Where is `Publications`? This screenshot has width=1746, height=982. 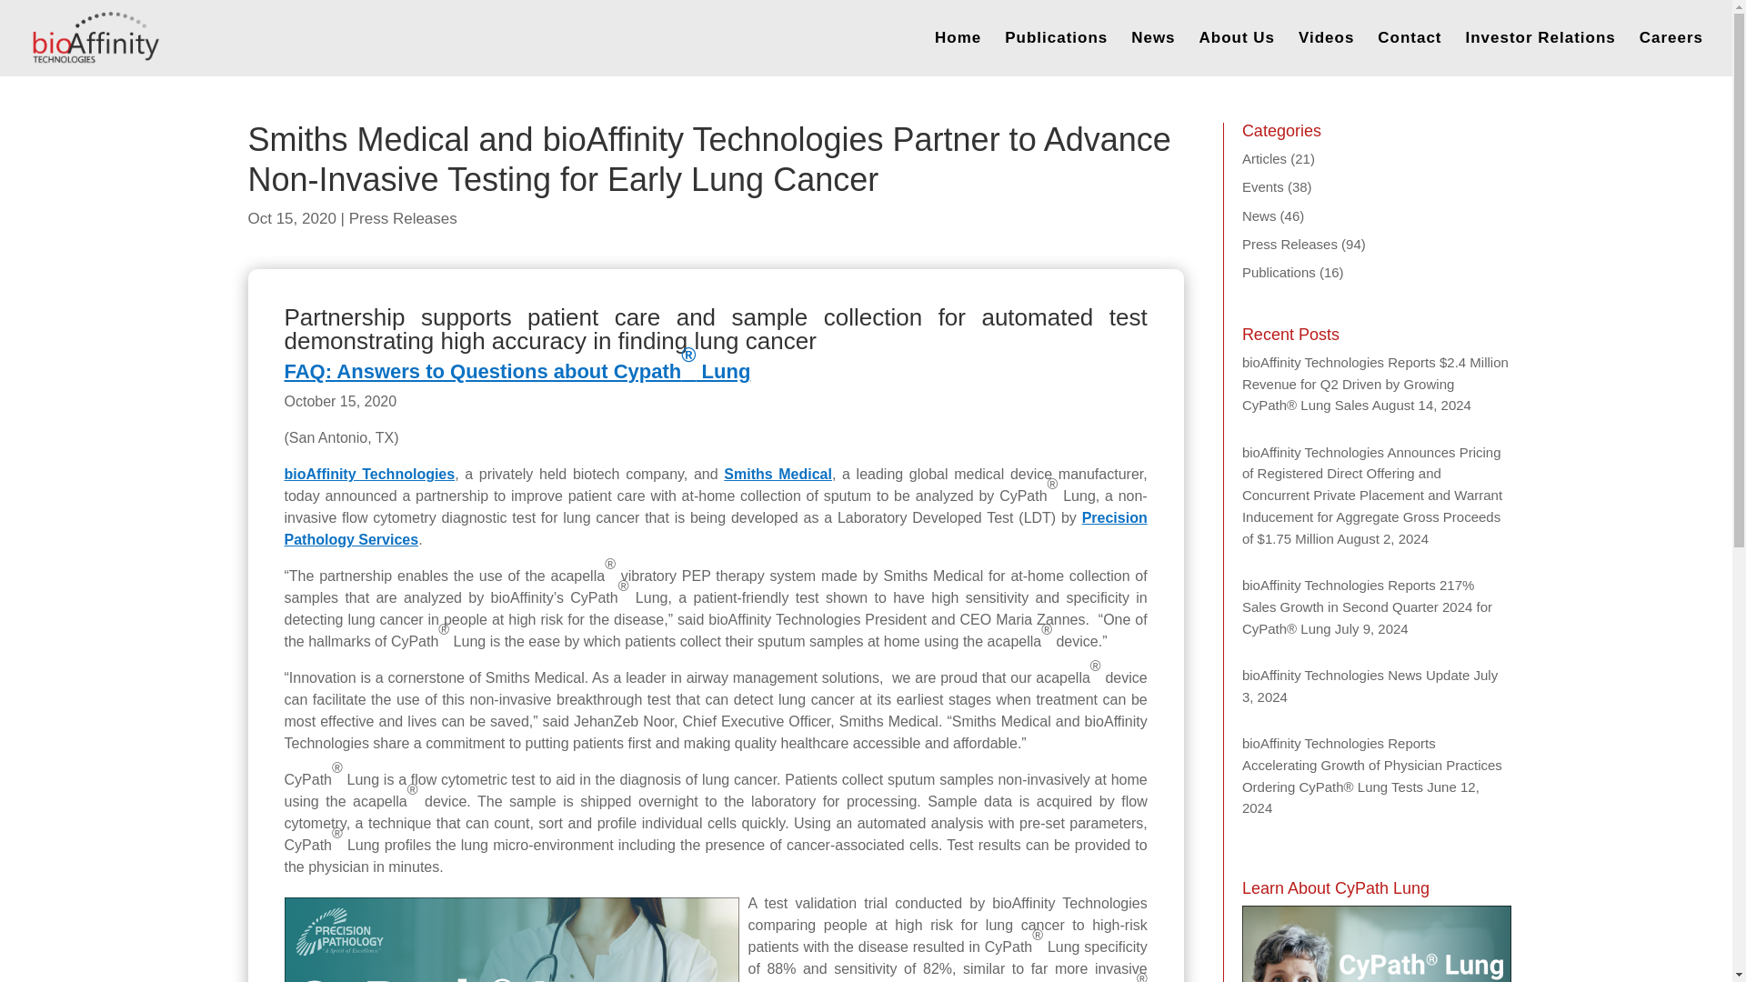 Publications is located at coordinates (1056, 54).